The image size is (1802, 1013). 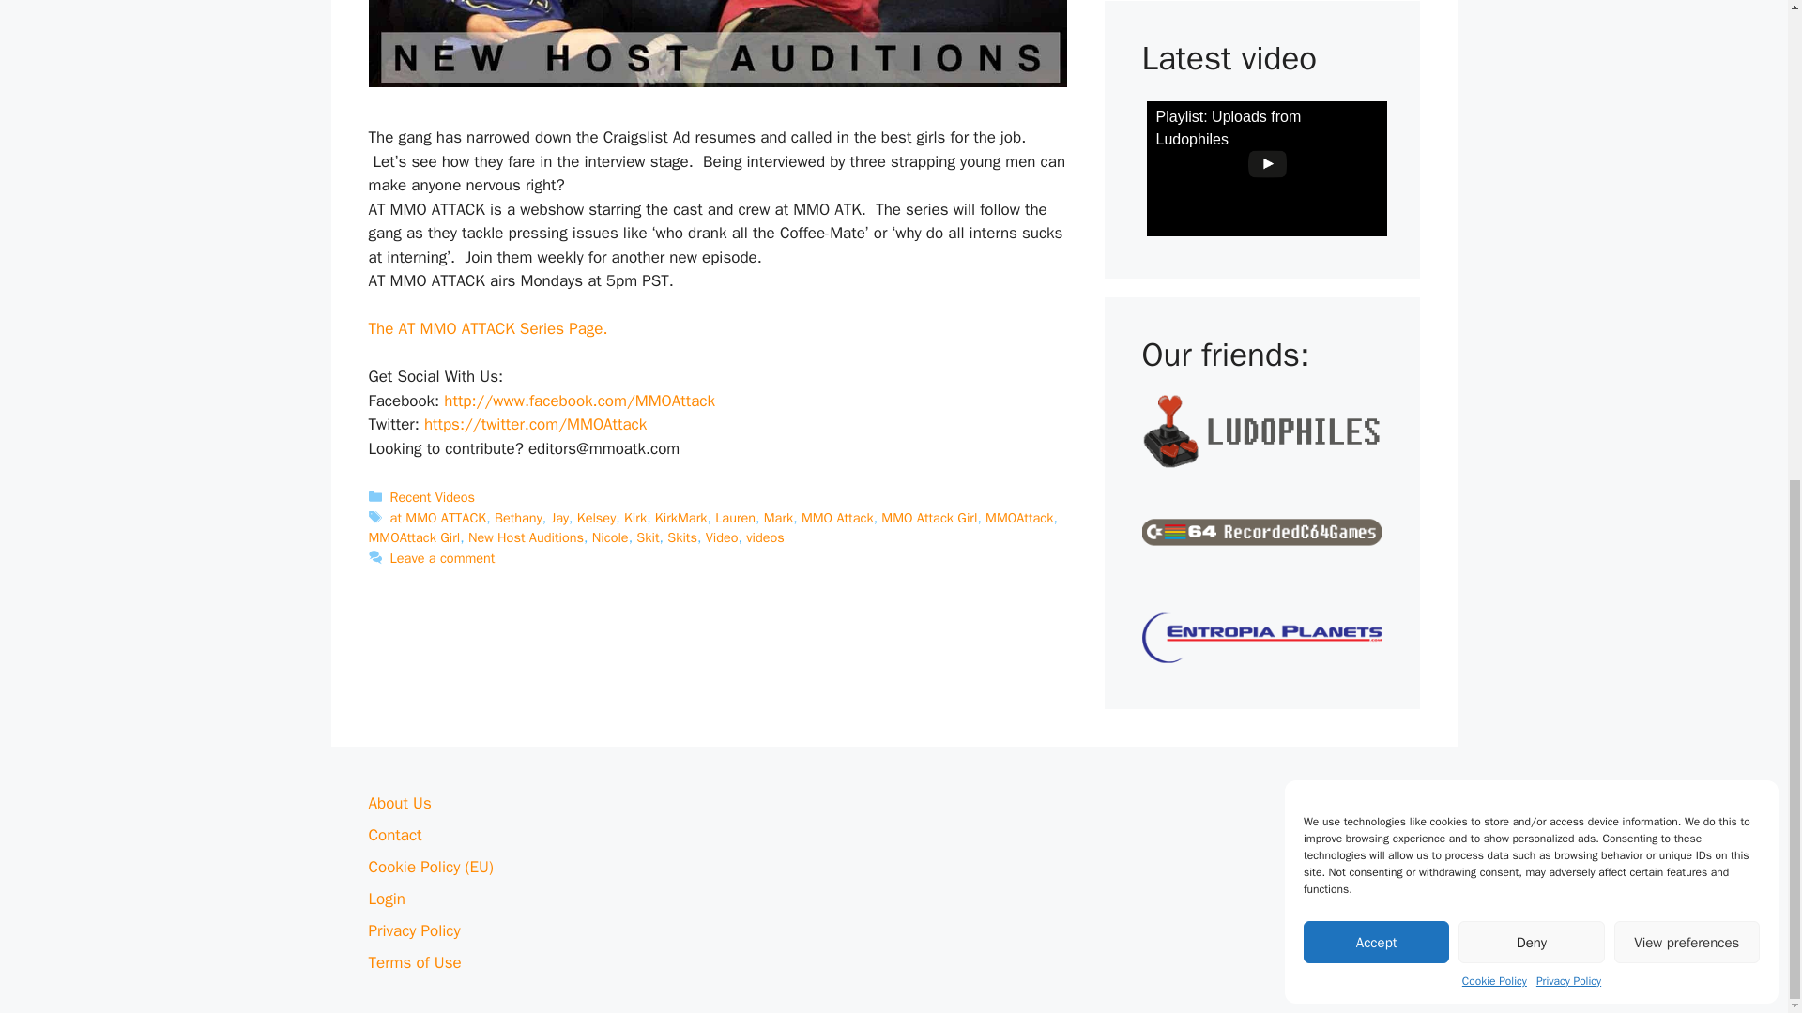 I want to click on Privacy Policy, so click(x=1569, y=69).